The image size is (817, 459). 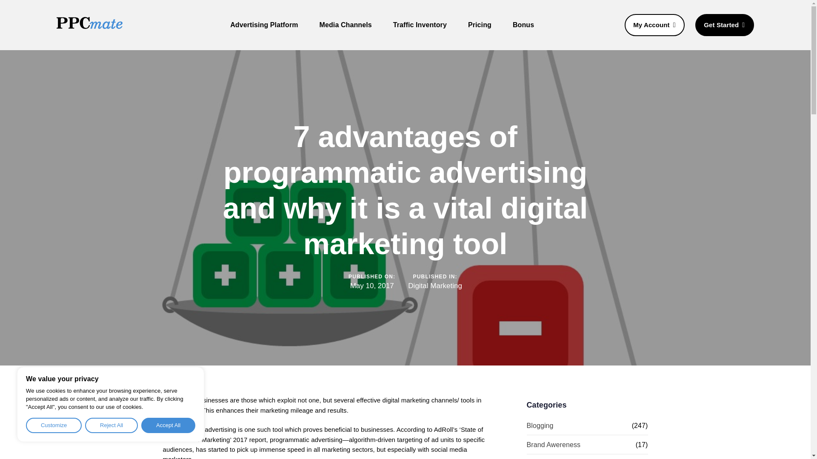 What do you see at coordinates (168, 425) in the screenshot?
I see `Accept All` at bounding box center [168, 425].